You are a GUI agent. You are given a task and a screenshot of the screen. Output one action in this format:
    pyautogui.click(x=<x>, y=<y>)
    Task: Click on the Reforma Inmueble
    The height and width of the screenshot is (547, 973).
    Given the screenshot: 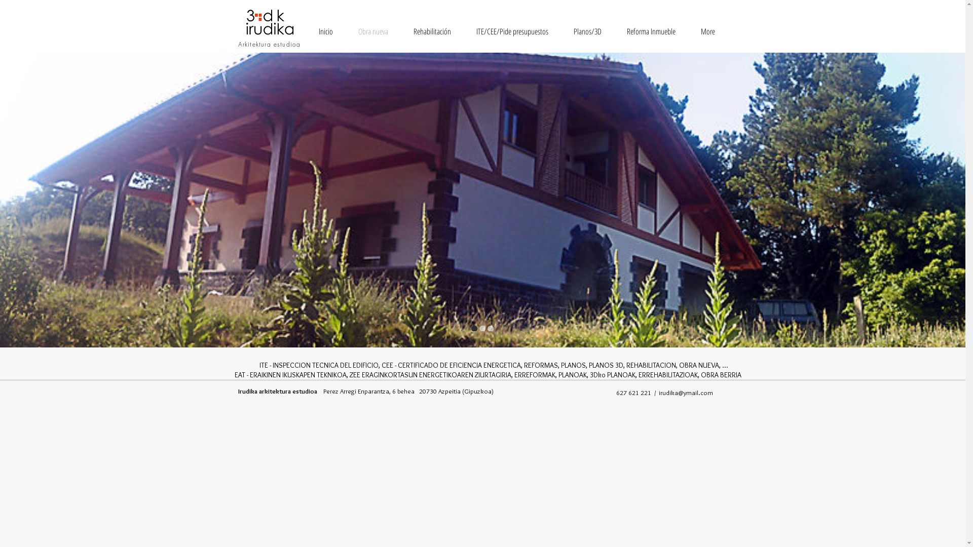 What is the action you would take?
    pyautogui.click(x=651, y=31)
    